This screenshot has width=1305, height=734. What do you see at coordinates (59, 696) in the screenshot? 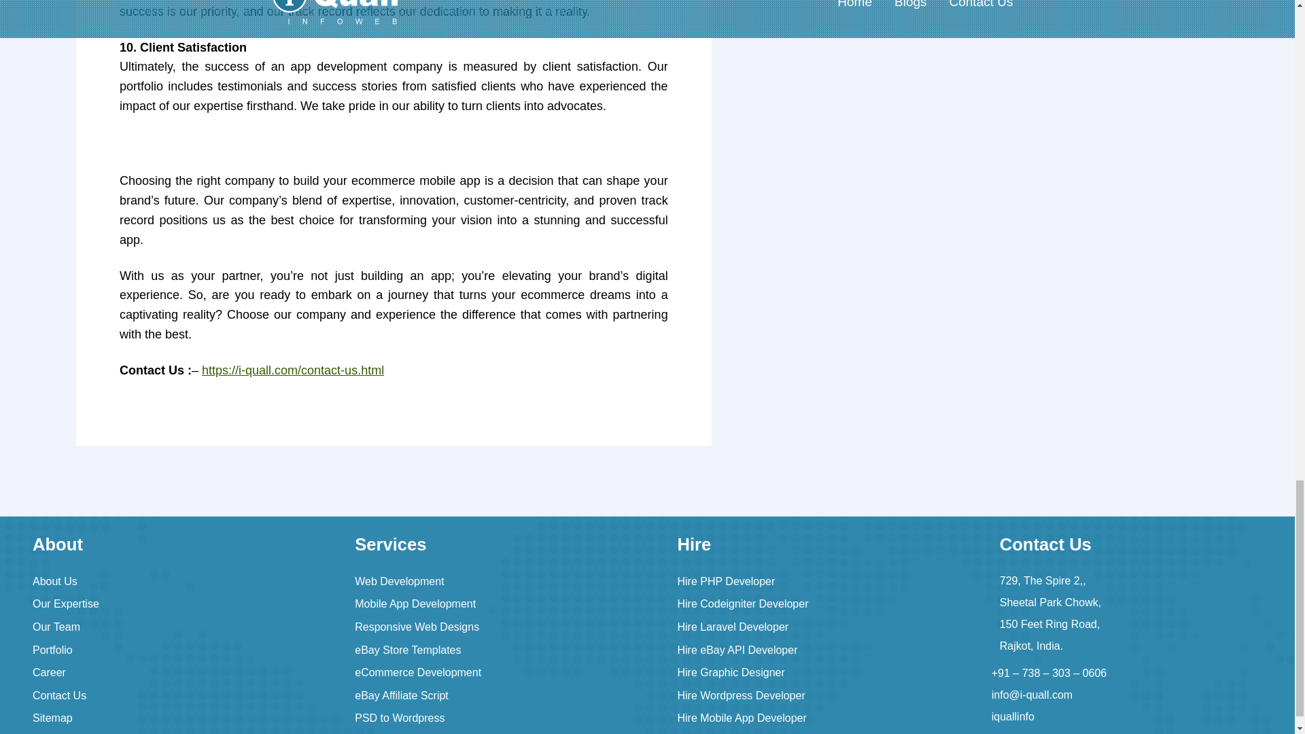
I see `Contact Us` at bounding box center [59, 696].